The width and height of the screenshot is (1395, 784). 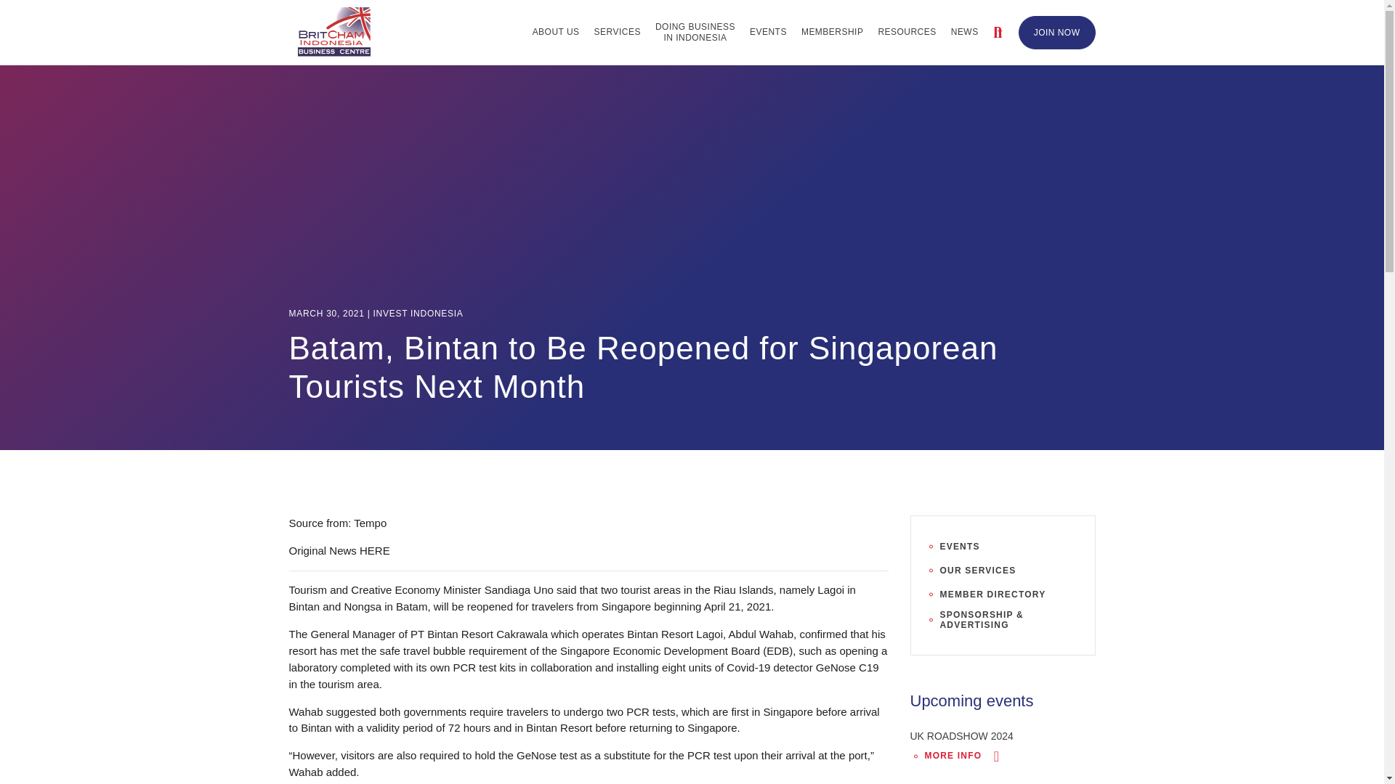 I want to click on ABOUT US, so click(x=557, y=32).